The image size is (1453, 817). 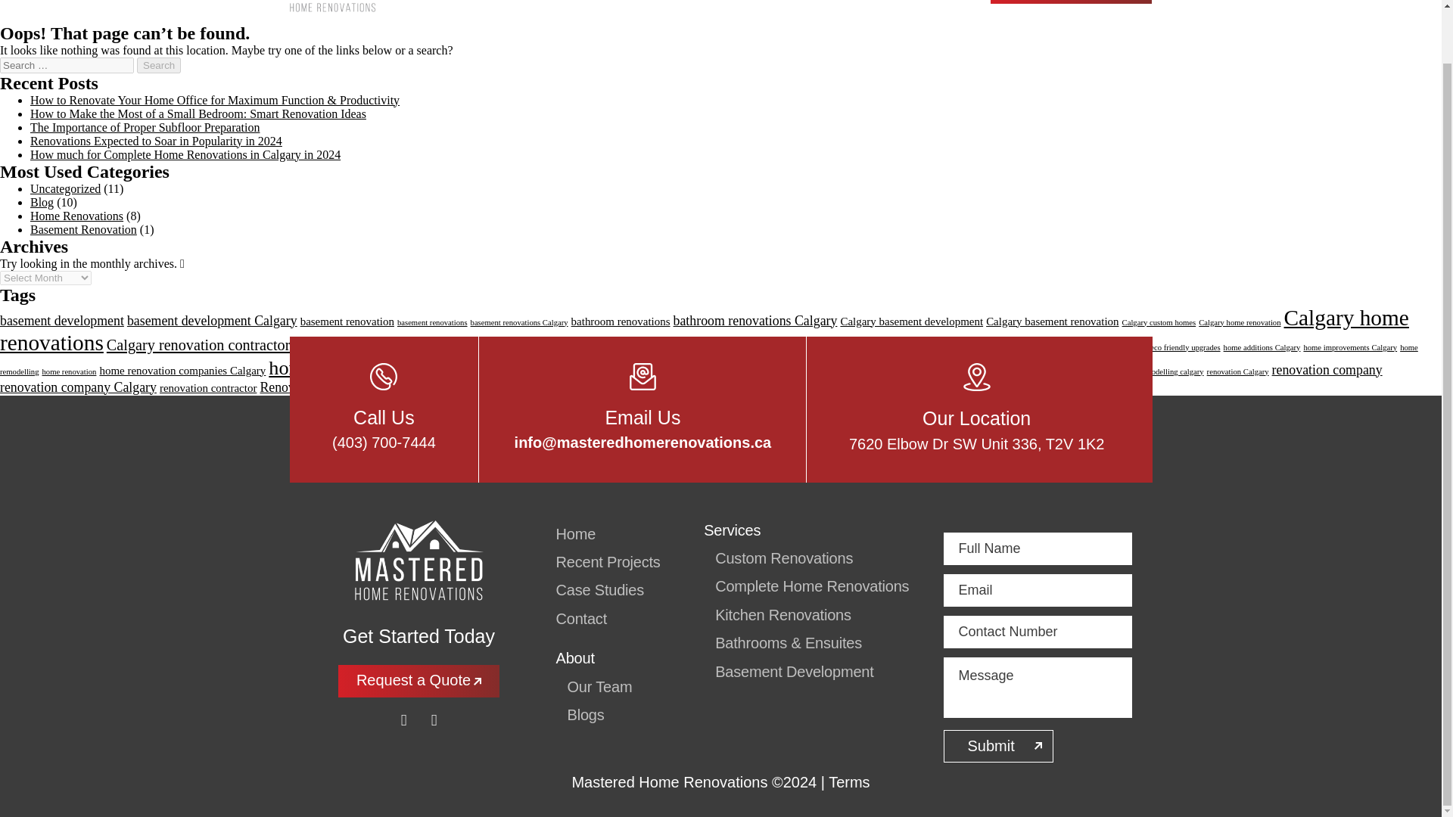 What do you see at coordinates (831, 1) in the screenshot?
I see `Contact` at bounding box center [831, 1].